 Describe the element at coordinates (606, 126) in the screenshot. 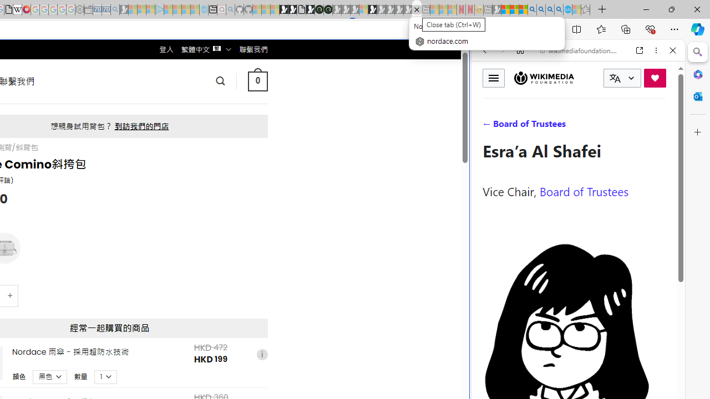

I see `Search Filter, Search Tools` at that location.